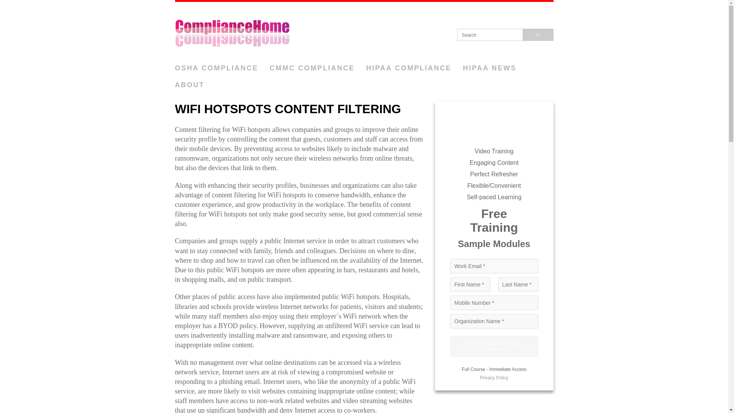 The image size is (734, 413). Describe the element at coordinates (216, 68) in the screenshot. I see `OSHA COMPLIANCE` at that location.